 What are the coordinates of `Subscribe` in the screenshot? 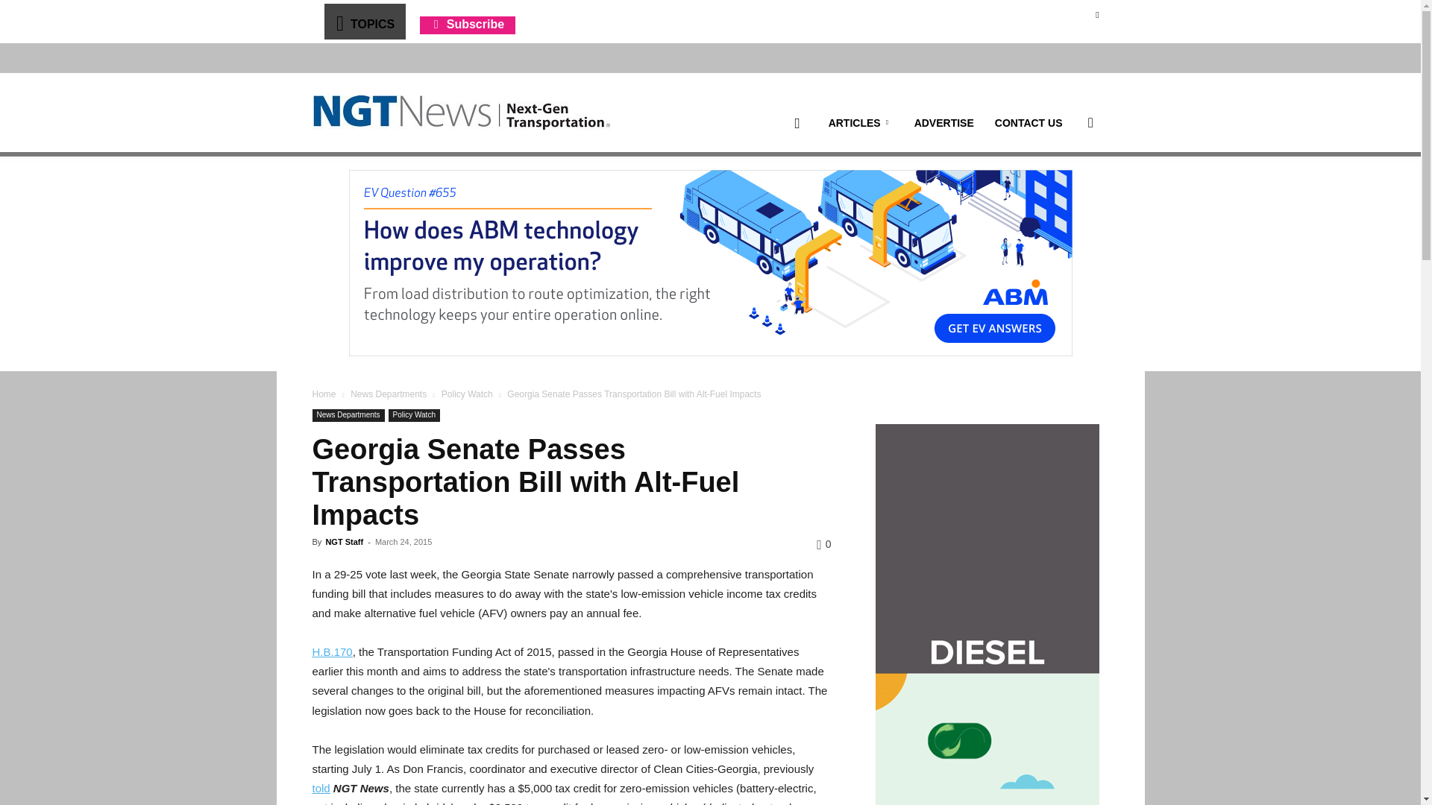 It's located at (467, 24).